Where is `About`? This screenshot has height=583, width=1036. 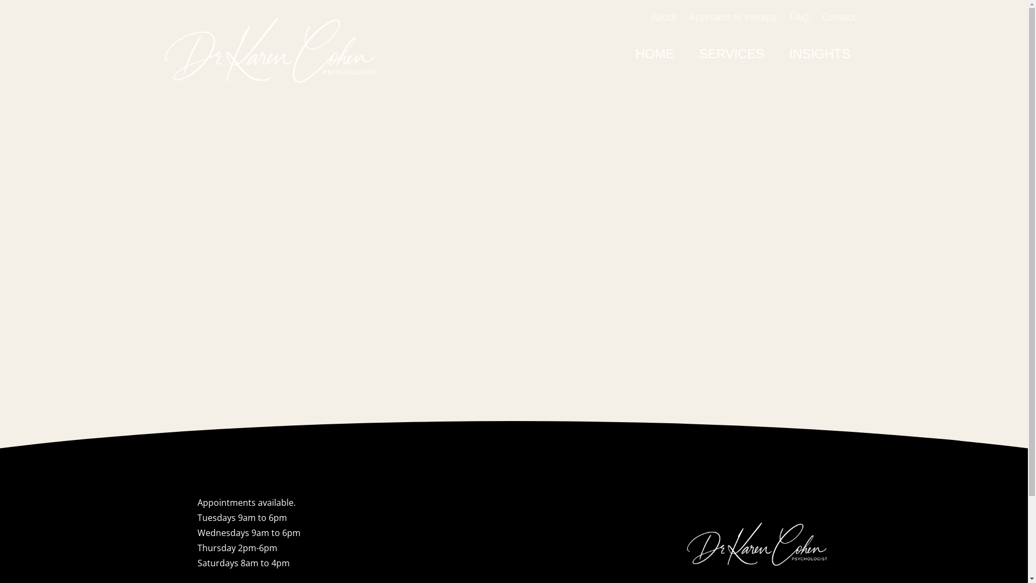 About is located at coordinates (664, 17).